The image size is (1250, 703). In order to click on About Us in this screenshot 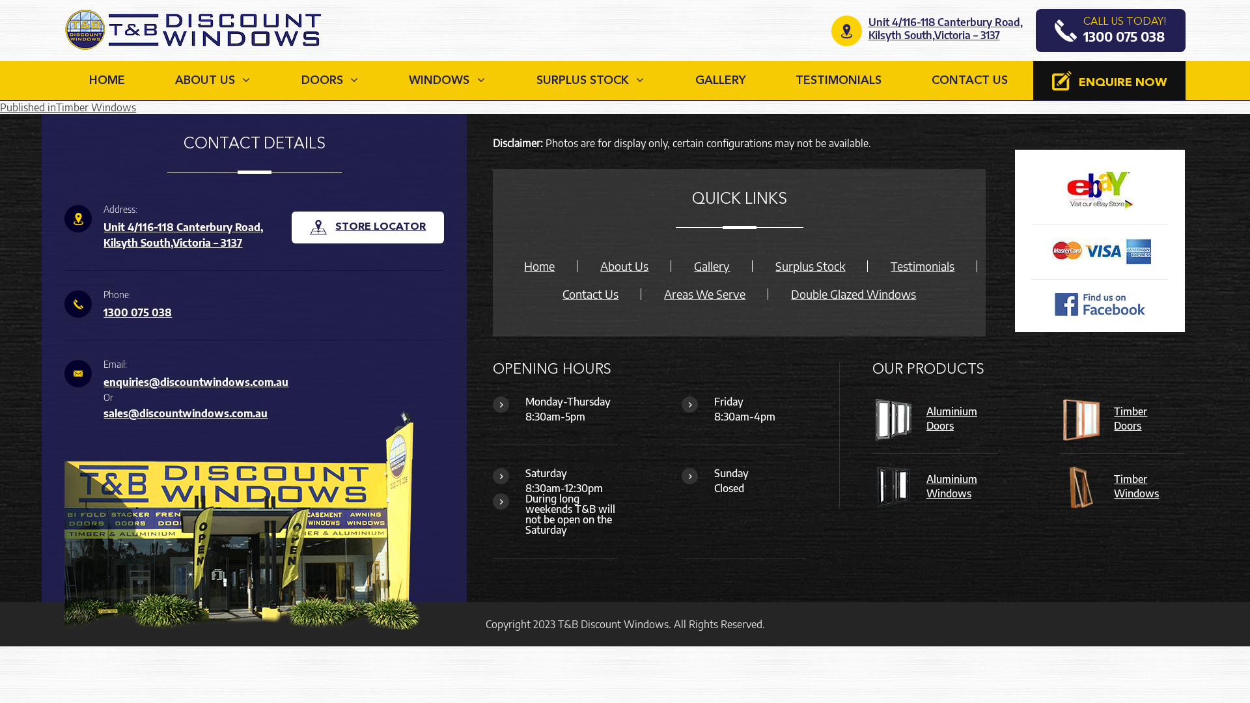, I will do `click(624, 266)`.